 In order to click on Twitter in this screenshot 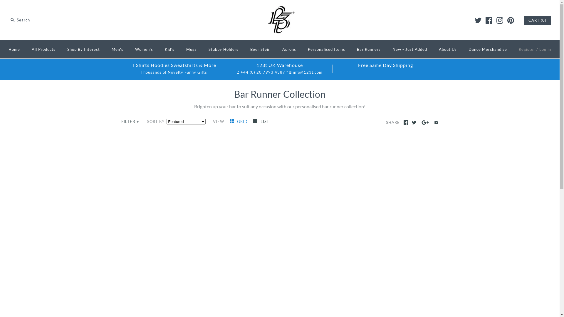, I will do `click(478, 21)`.